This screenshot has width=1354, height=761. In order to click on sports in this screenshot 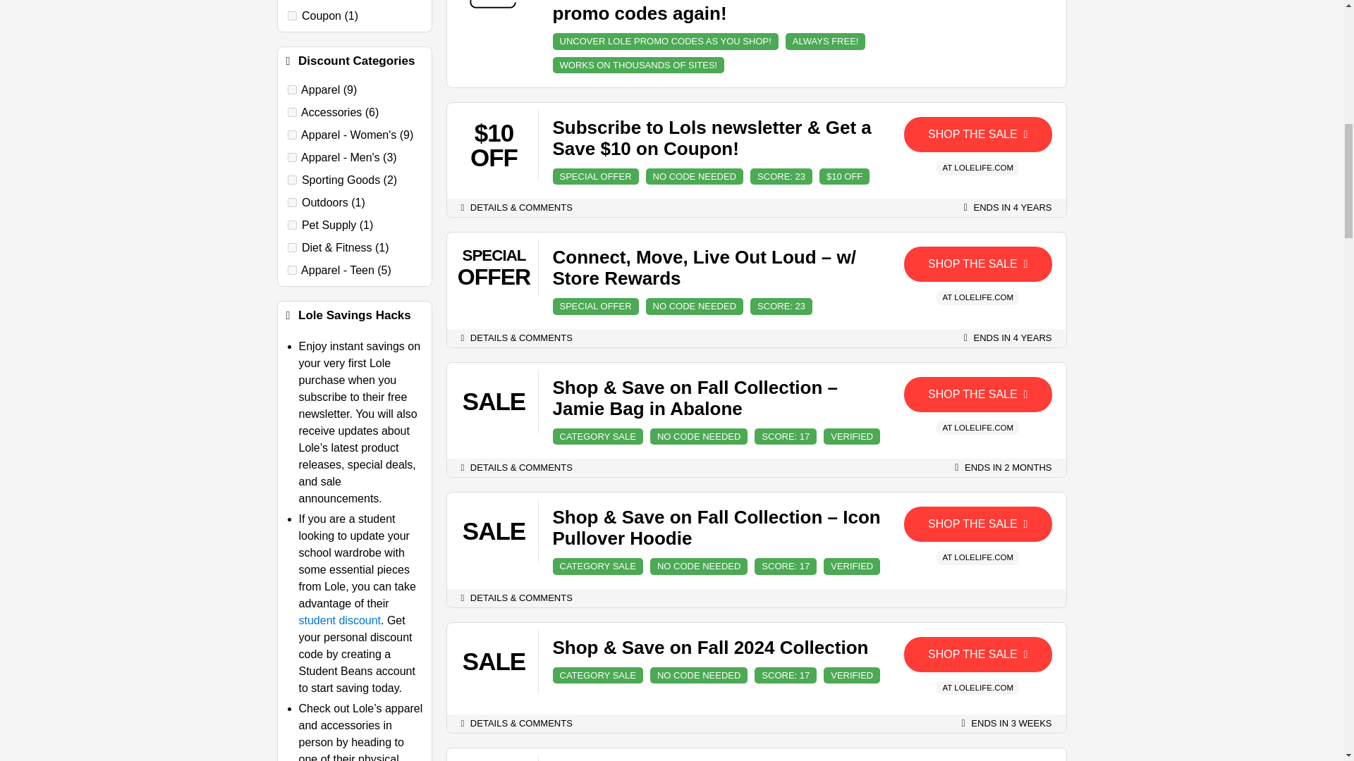, I will do `click(292, 180)`.